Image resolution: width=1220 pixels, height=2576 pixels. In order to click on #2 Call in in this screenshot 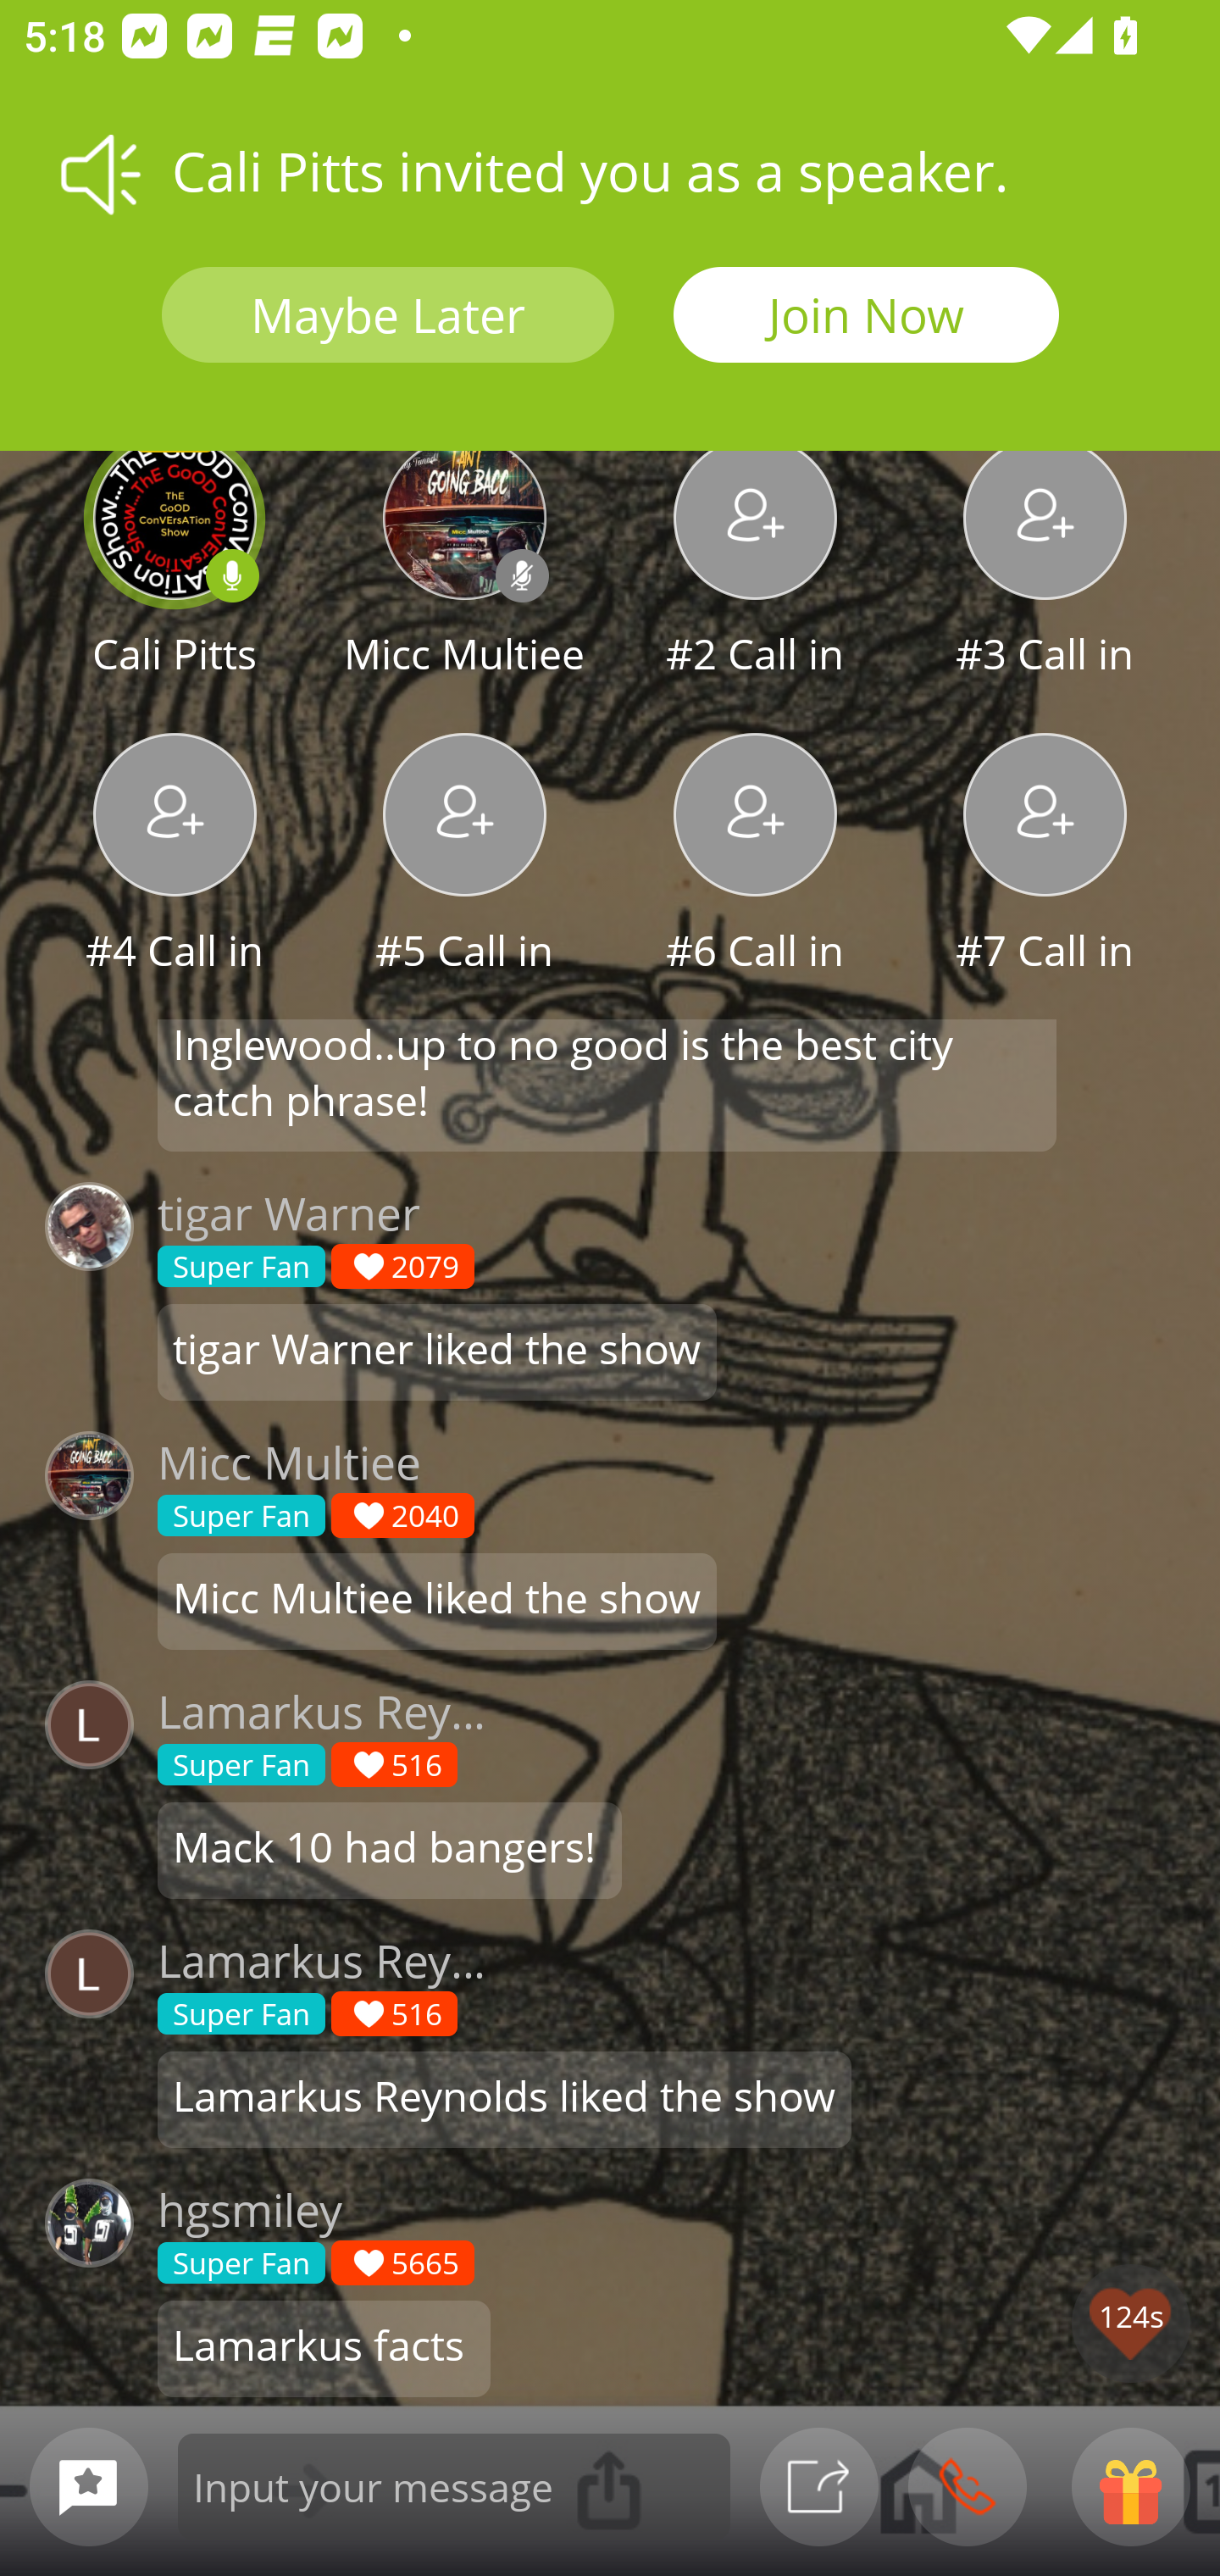, I will do `click(755, 560)`.